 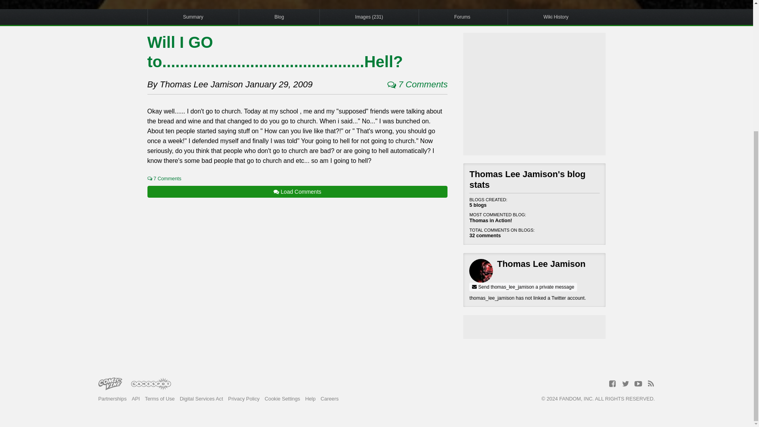 What do you see at coordinates (110, 384) in the screenshot?
I see `Comic Vine` at bounding box center [110, 384].